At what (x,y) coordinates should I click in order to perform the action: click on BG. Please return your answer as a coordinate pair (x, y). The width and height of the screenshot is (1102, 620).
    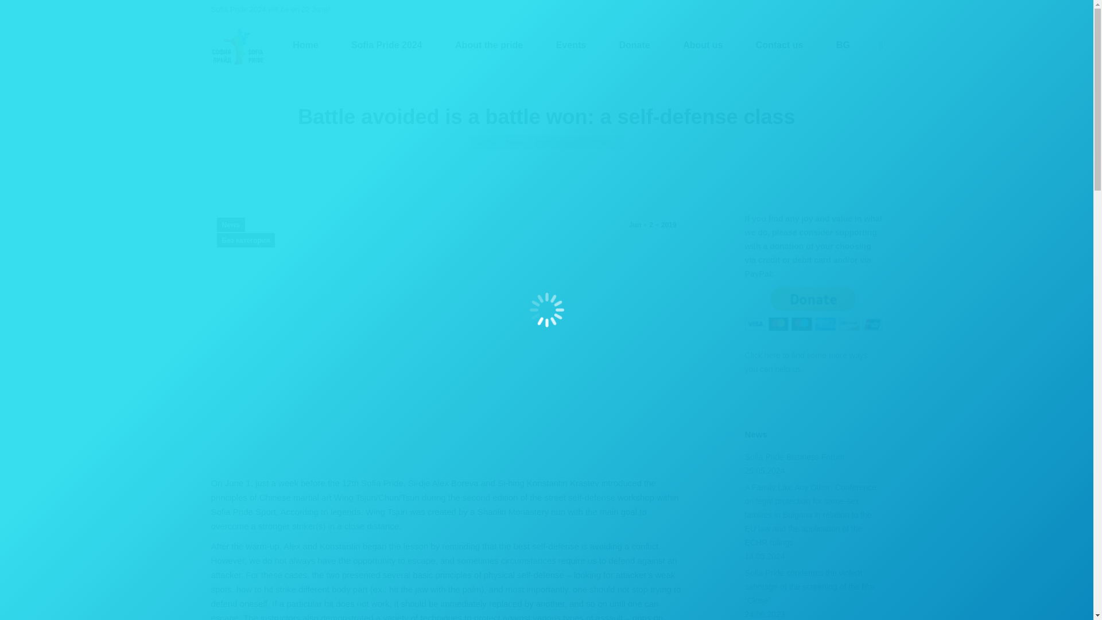
    Looking at the image, I should click on (571, 45).